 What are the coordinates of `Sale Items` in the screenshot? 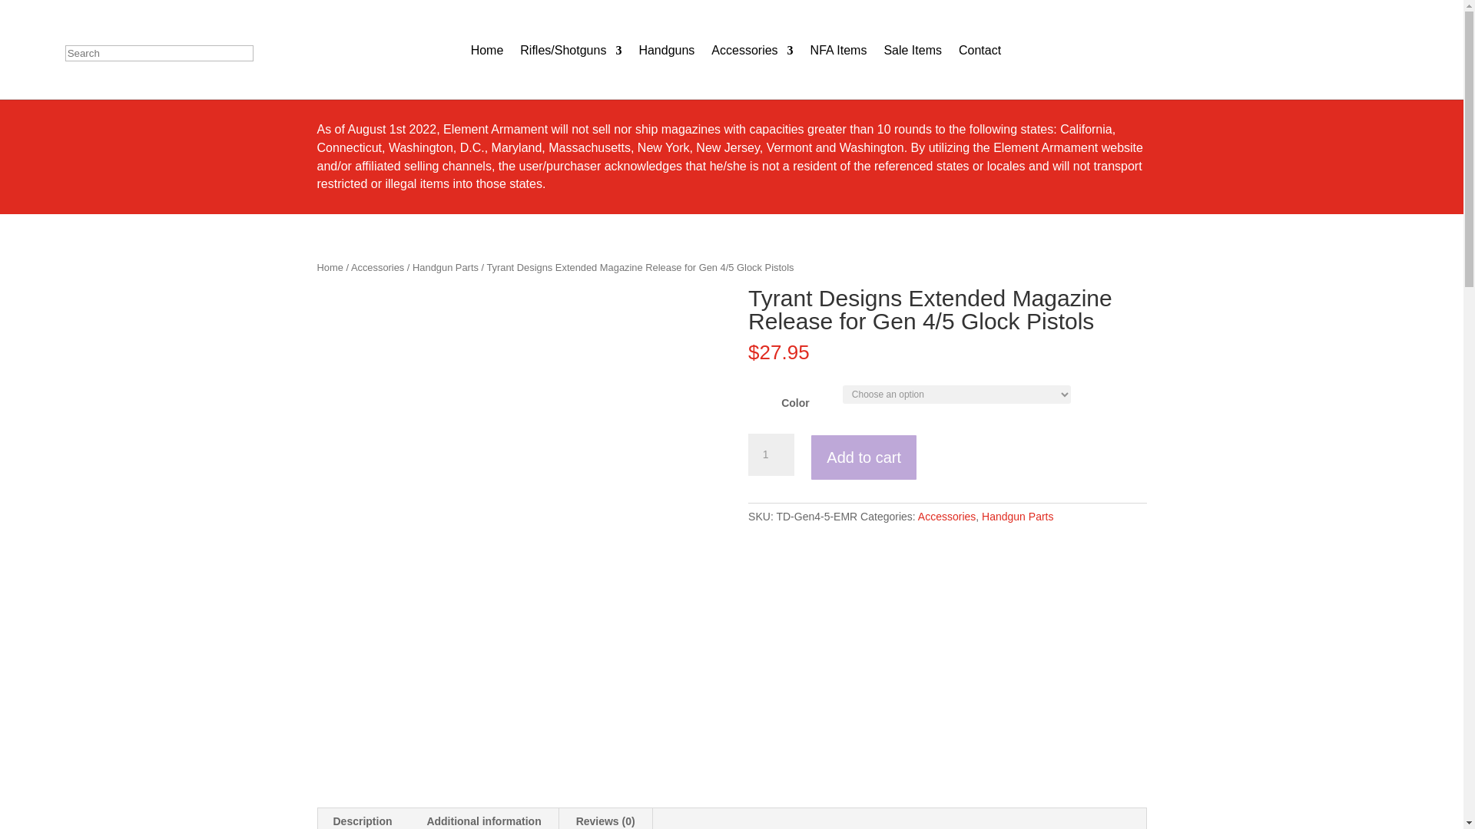 It's located at (913, 51).